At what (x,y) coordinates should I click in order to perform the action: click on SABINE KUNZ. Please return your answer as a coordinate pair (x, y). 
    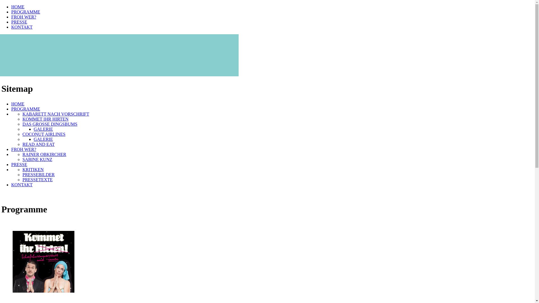
    Looking at the image, I should click on (37, 159).